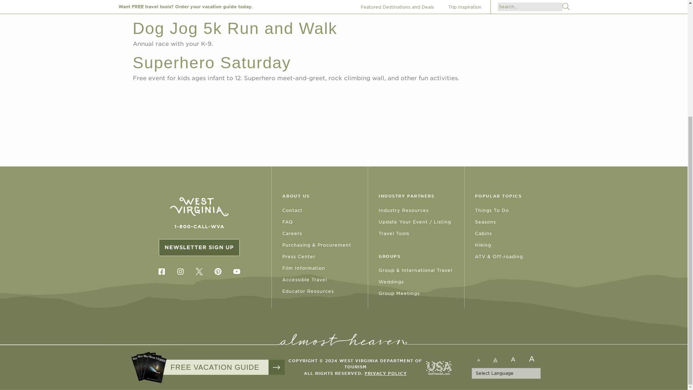 The height and width of the screenshot is (390, 693). Describe the element at coordinates (217, 1) in the screenshot. I see `Art Outside the Walls` at that location.